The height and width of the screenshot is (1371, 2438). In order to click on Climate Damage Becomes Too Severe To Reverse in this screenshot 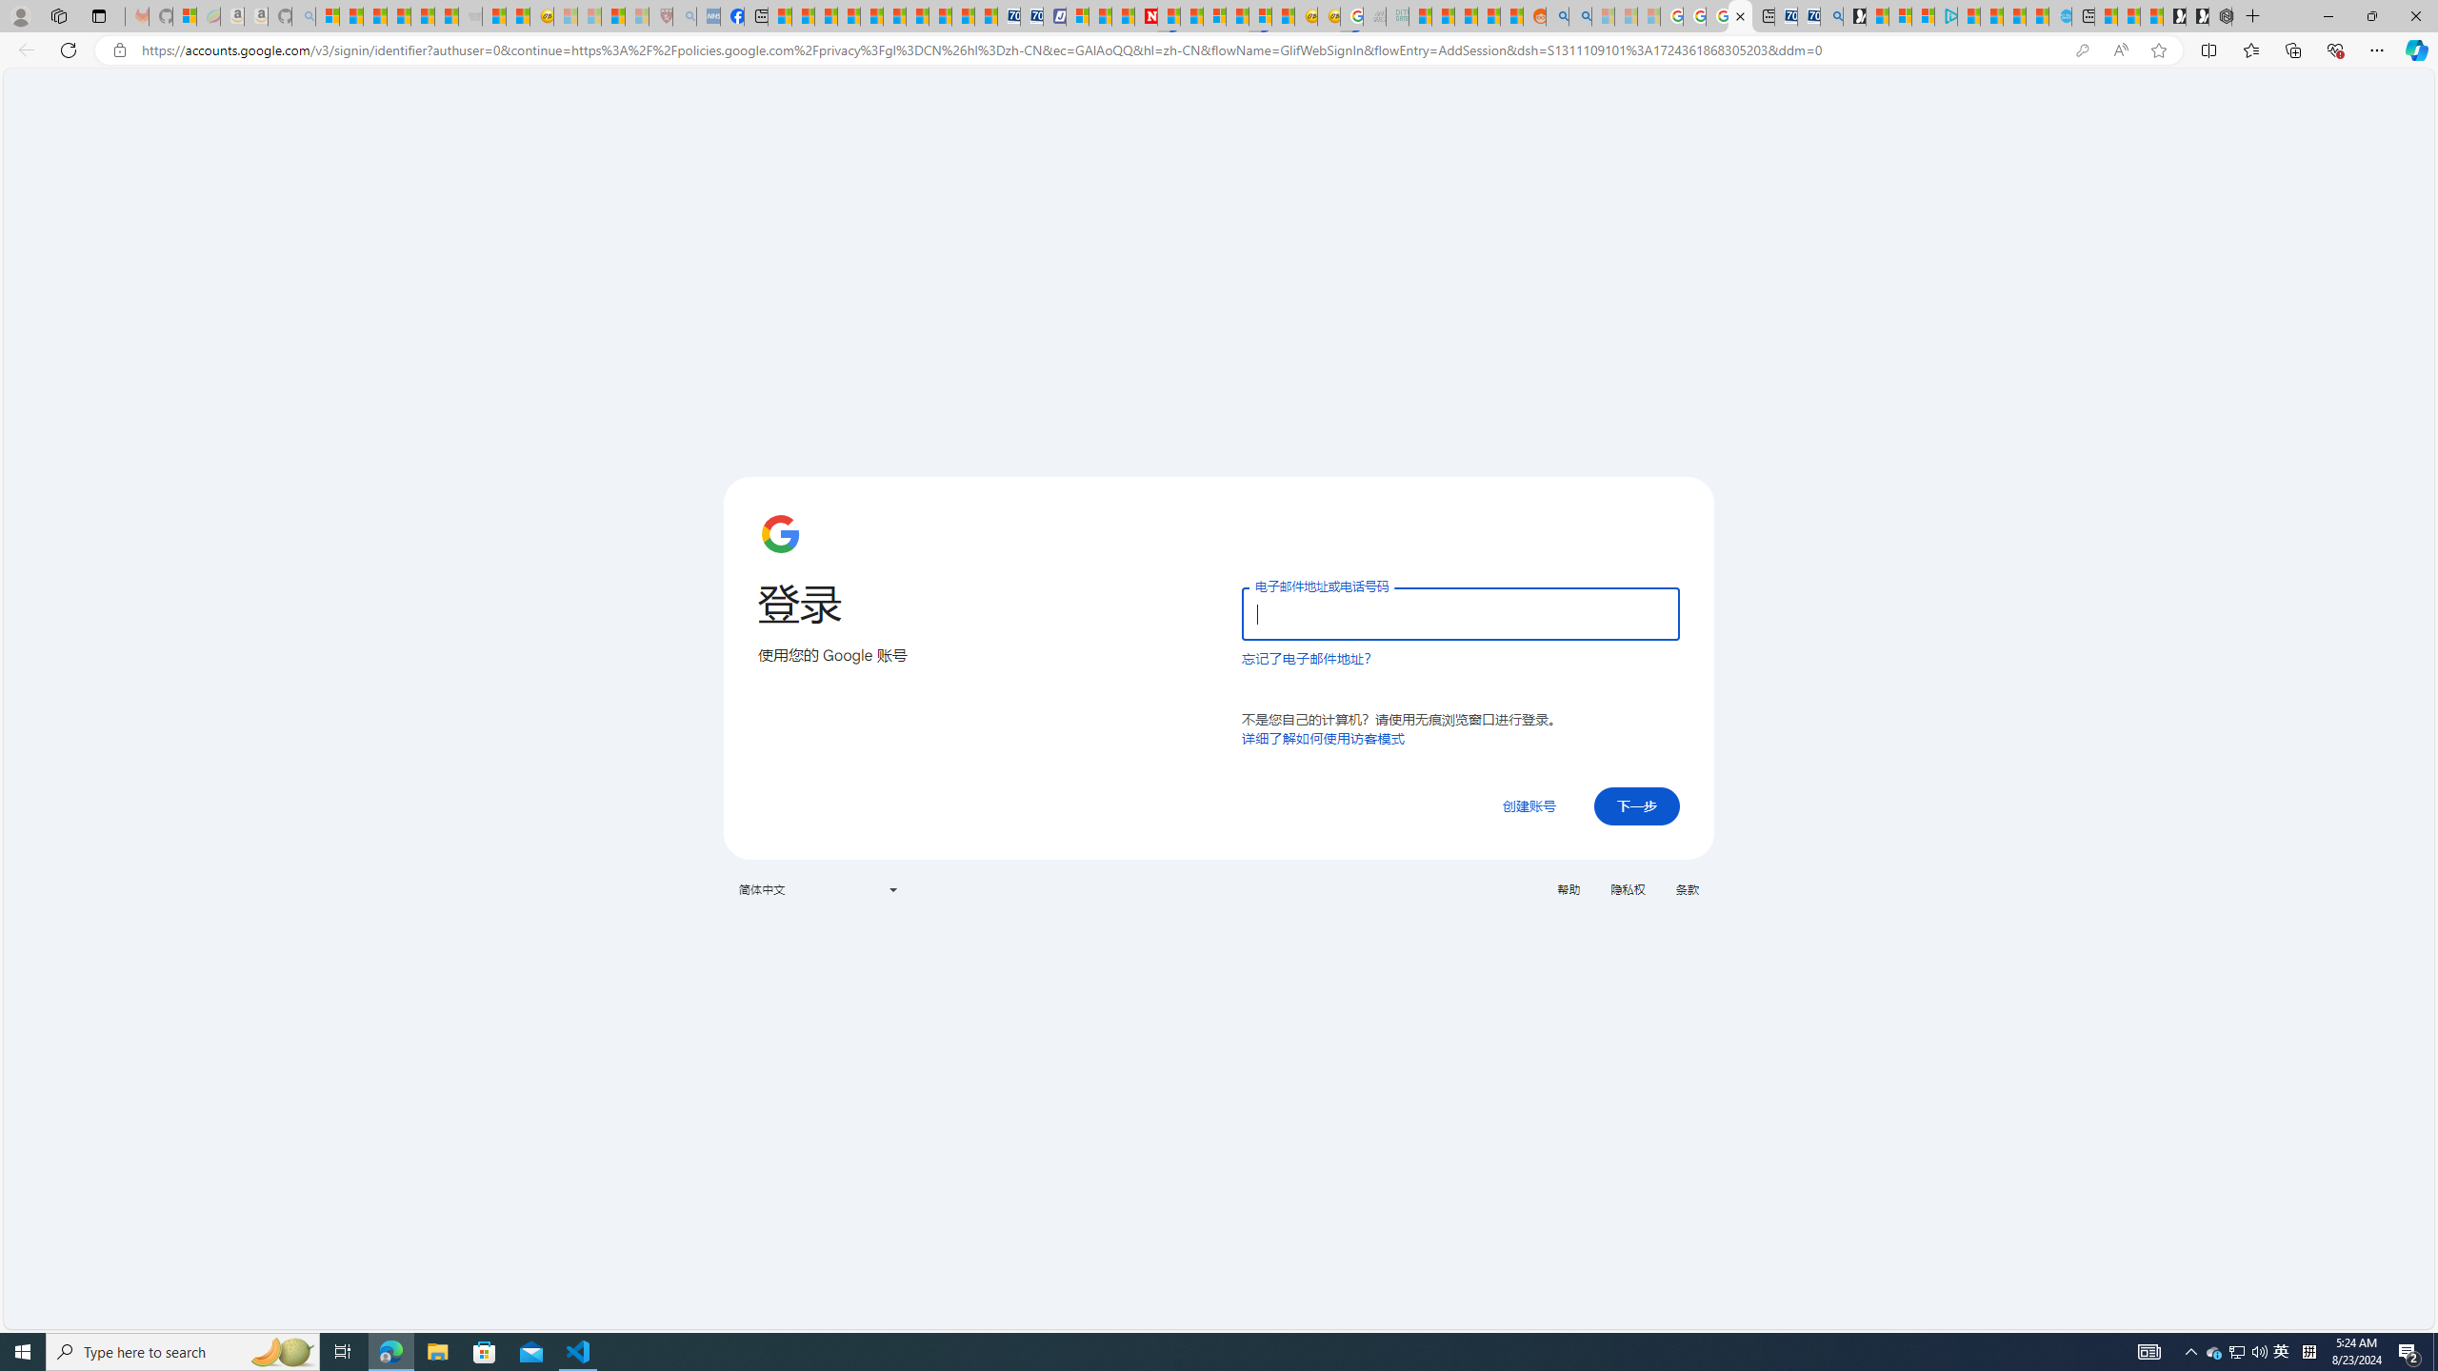, I will do `click(848, 16)`.